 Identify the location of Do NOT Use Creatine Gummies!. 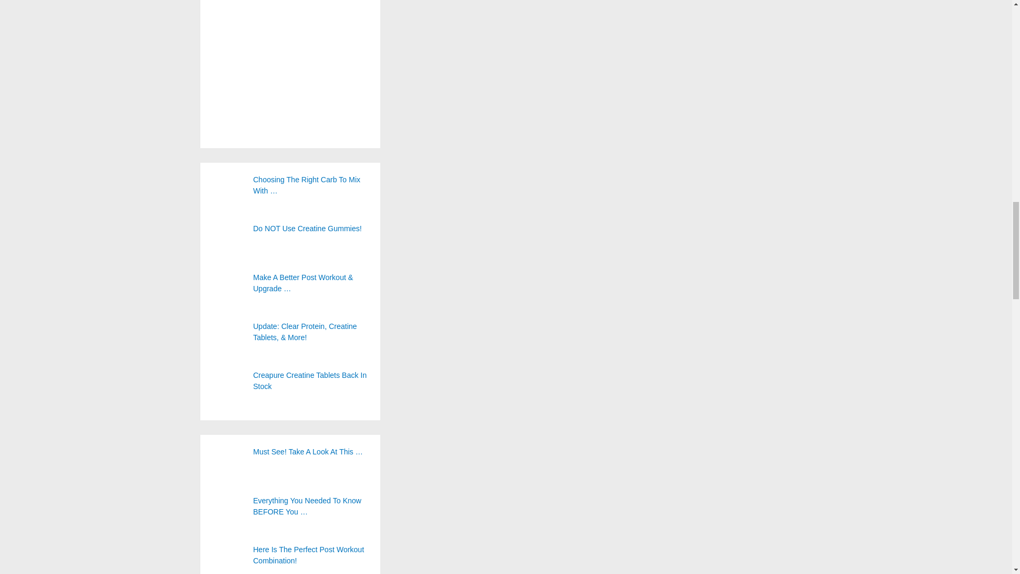
(290, 229).